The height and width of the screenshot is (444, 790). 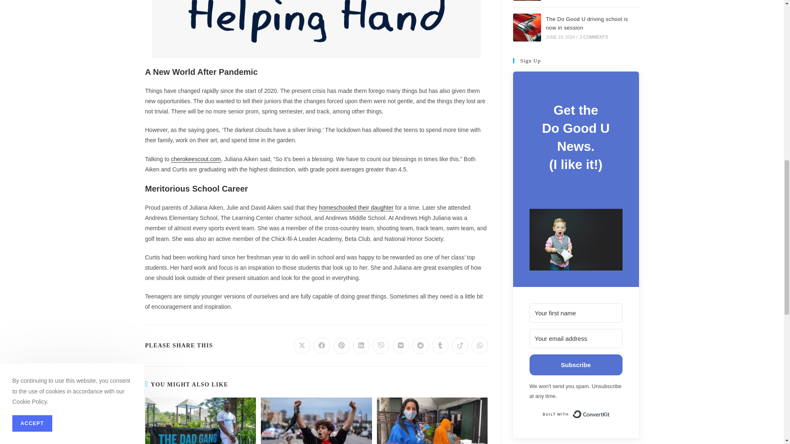 What do you see at coordinates (527, 28) in the screenshot?
I see `The Do Good U driving school is now in session` at bounding box center [527, 28].